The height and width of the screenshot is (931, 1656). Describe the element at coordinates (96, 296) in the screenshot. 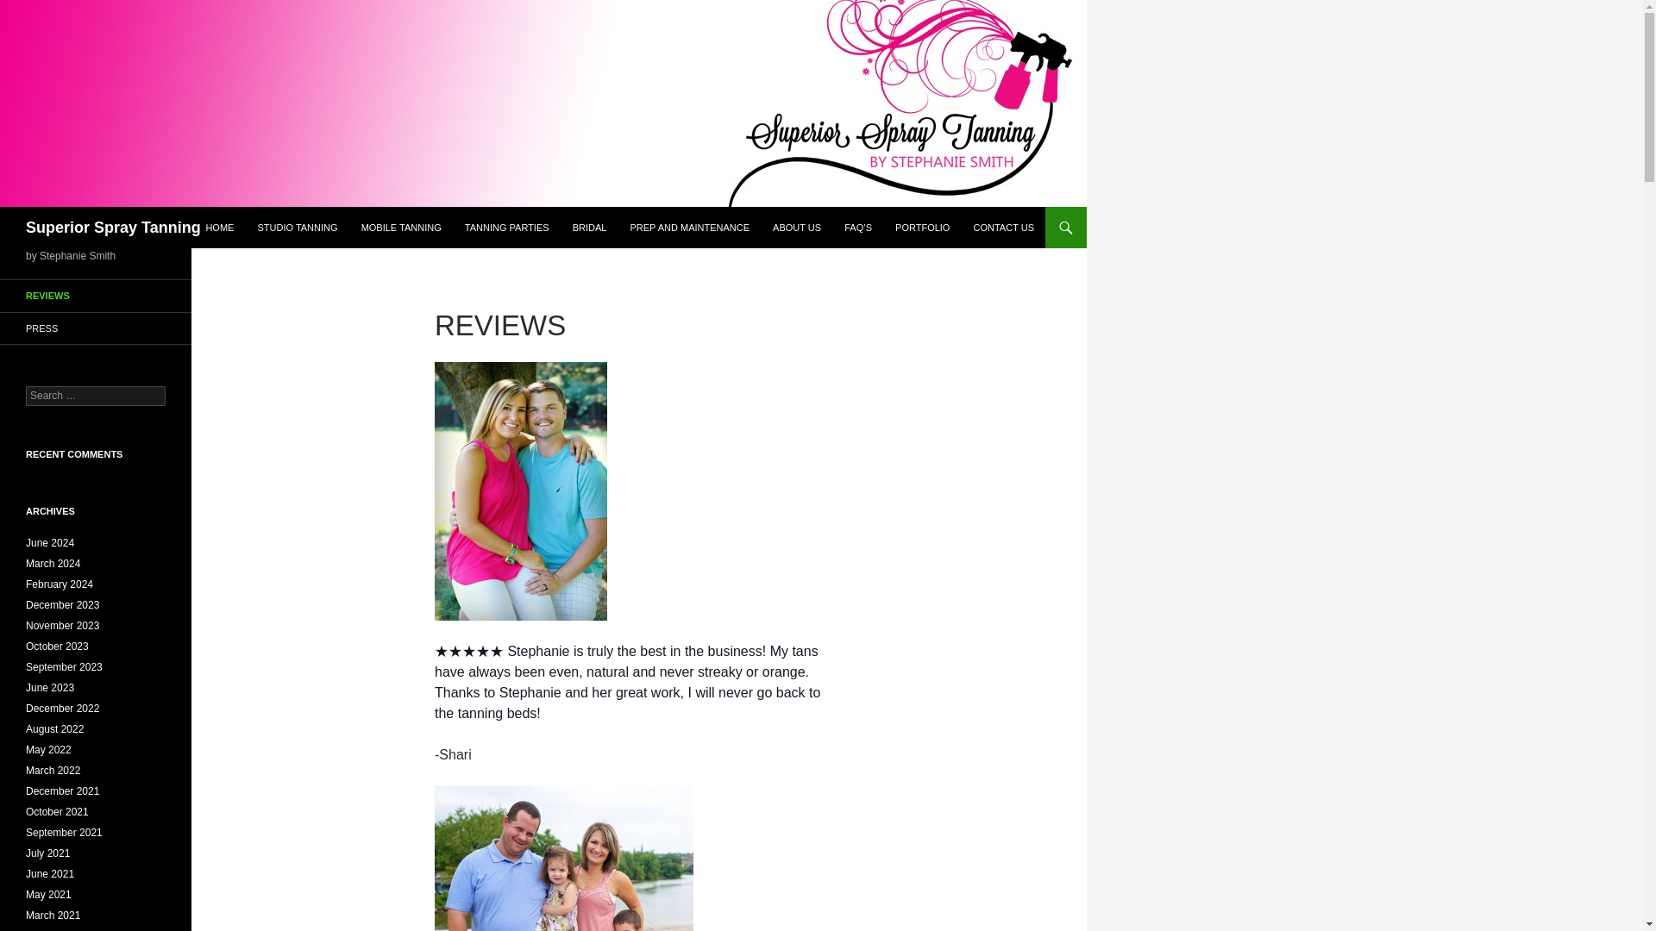

I see `REVIEWS` at that location.